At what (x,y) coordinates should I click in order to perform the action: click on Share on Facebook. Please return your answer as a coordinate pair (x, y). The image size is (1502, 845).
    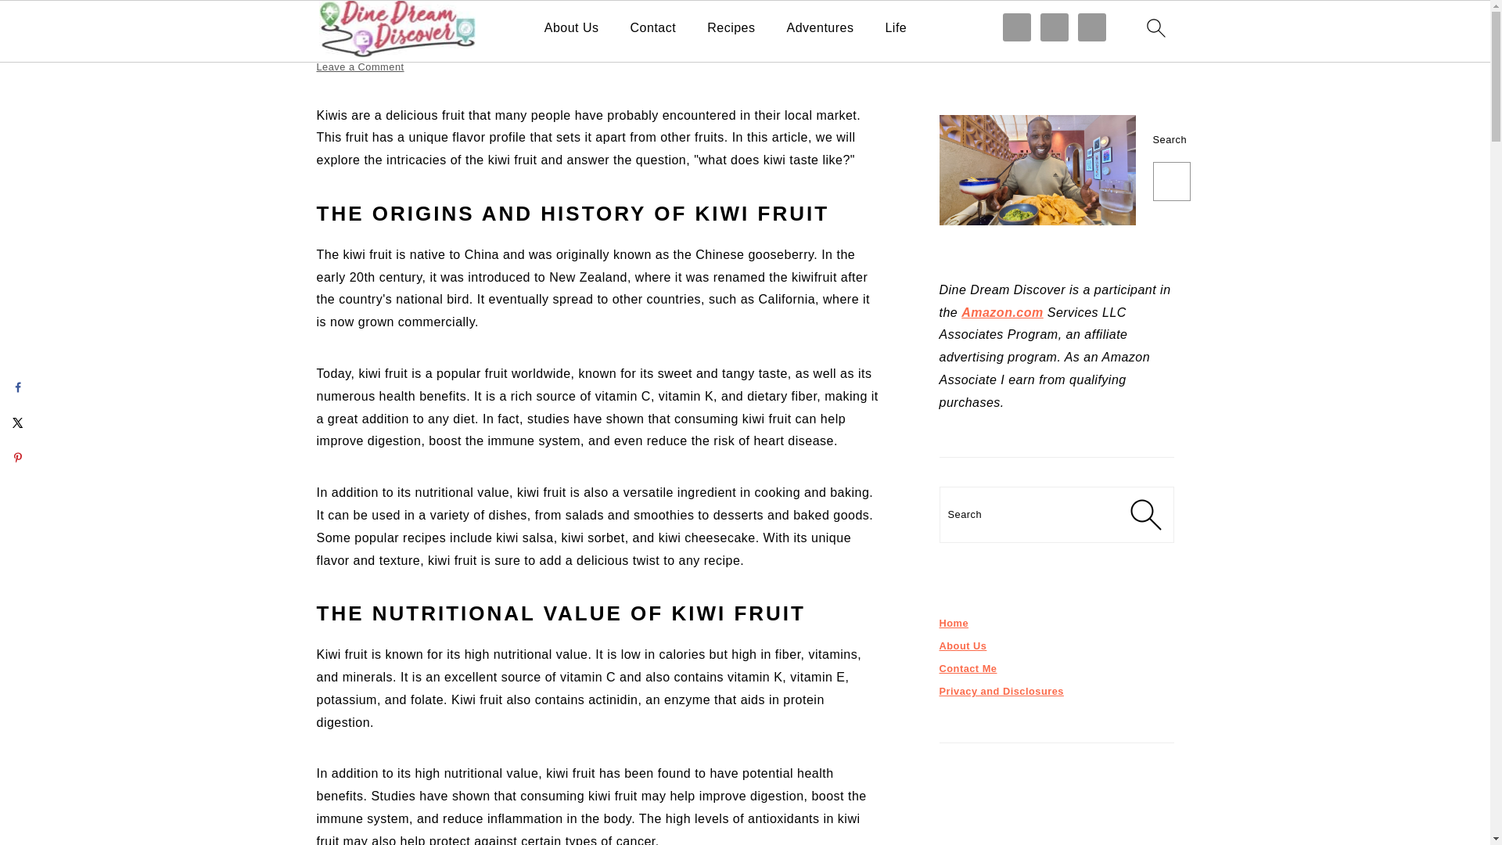
    Looking at the image, I should click on (17, 387).